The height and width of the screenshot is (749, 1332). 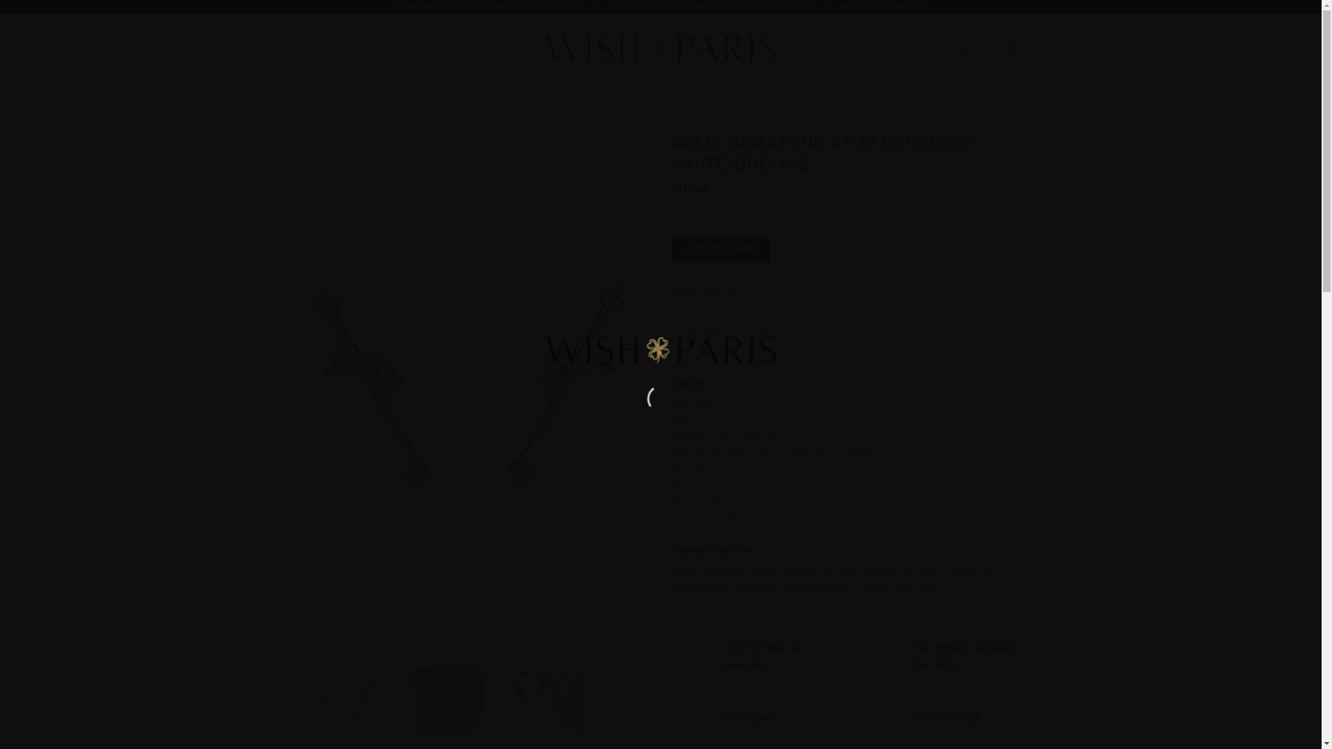 I want to click on ADD TO CART, so click(x=720, y=250).